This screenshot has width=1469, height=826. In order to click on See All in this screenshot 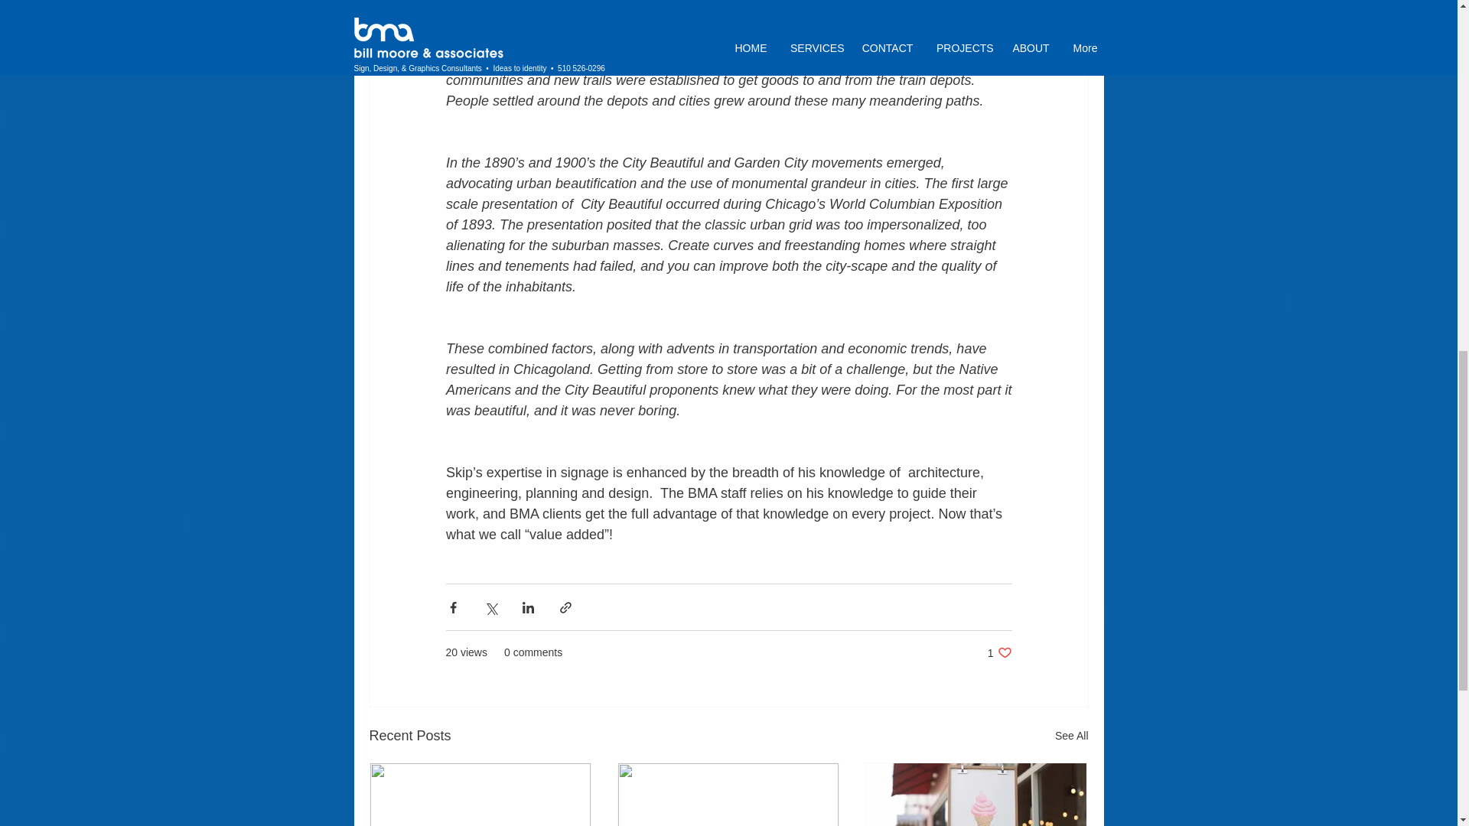, I will do `click(1071, 736)`.